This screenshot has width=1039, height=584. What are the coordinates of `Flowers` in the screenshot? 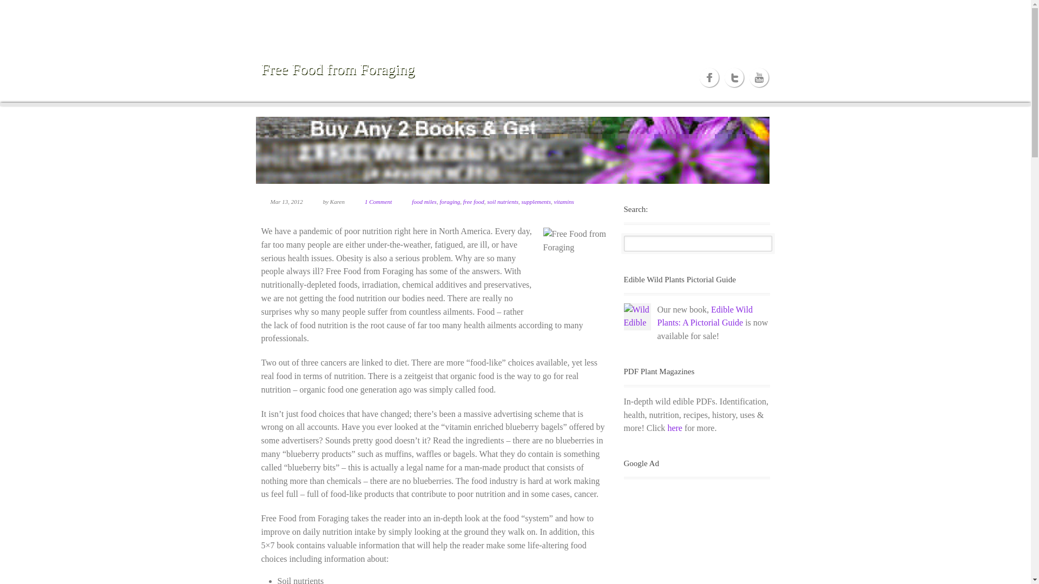 It's located at (614, 17).